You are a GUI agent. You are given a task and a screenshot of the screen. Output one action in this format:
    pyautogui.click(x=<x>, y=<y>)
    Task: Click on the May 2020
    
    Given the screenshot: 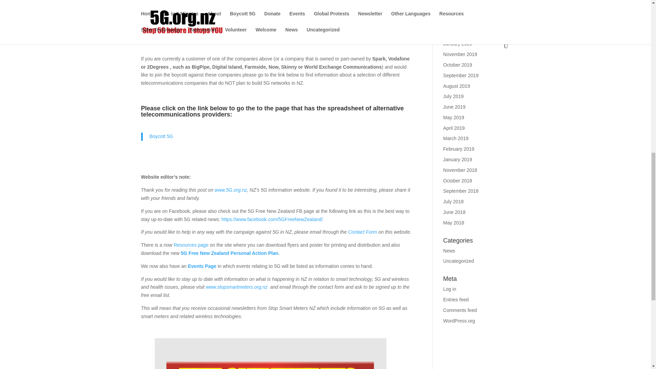 What is the action you would take?
    pyautogui.click(x=453, y=2)
    